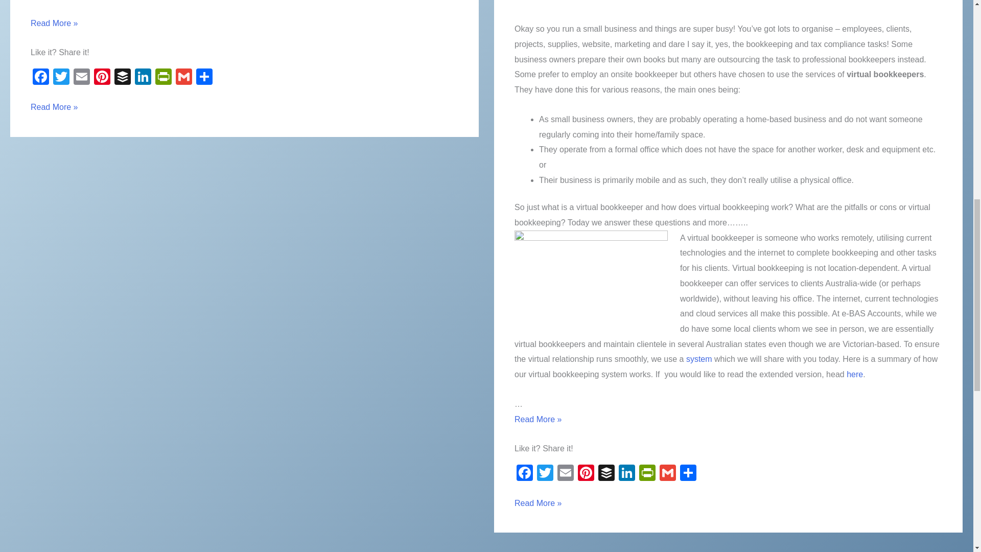 This screenshot has width=981, height=552. I want to click on Twitter, so click(61, 78).